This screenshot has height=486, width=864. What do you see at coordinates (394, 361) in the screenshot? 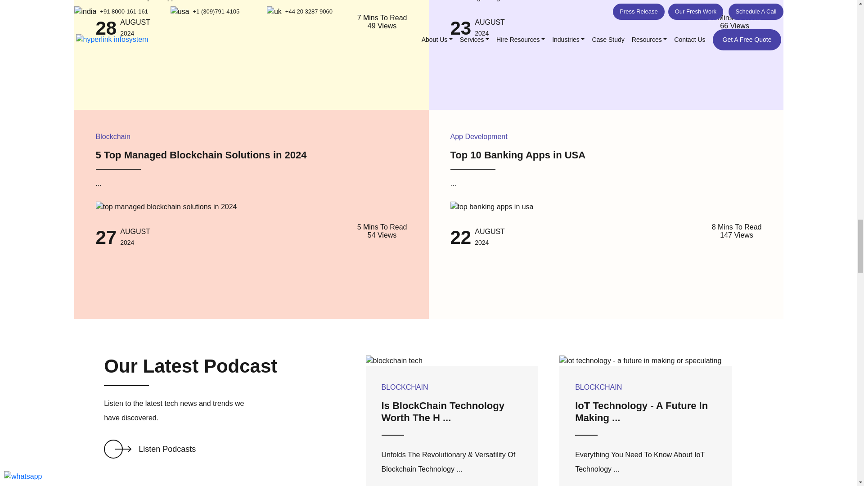
I see `Blockchain Tech` at bounding box center [394, 361].